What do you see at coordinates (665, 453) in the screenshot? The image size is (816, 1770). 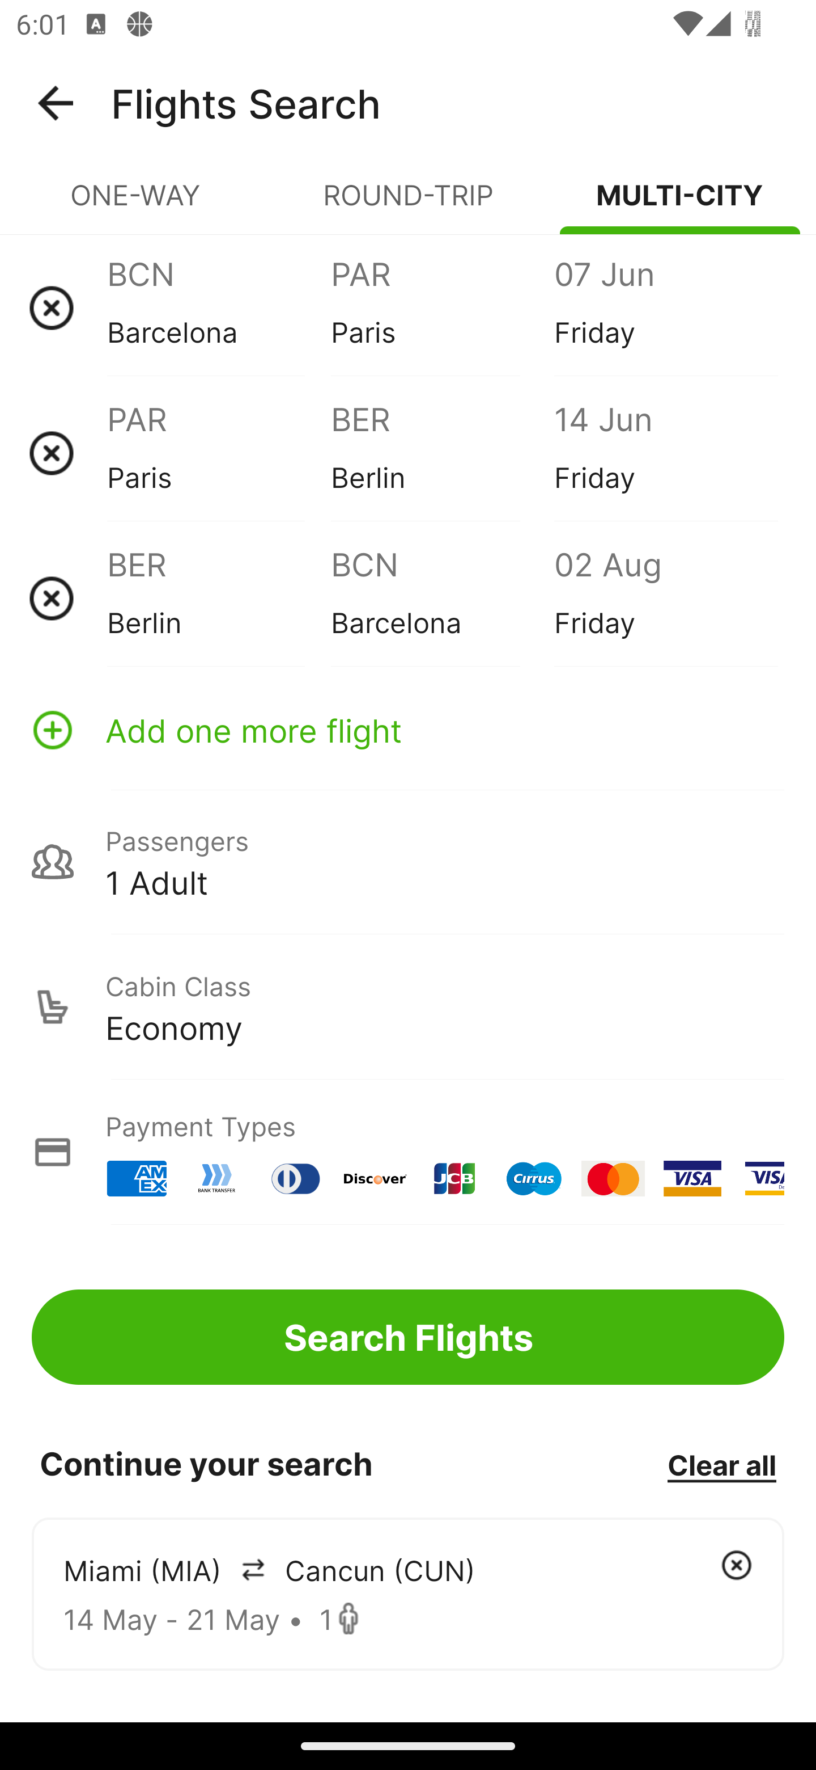 I see `14 Jun Friday` at bounding box center [665, 453].